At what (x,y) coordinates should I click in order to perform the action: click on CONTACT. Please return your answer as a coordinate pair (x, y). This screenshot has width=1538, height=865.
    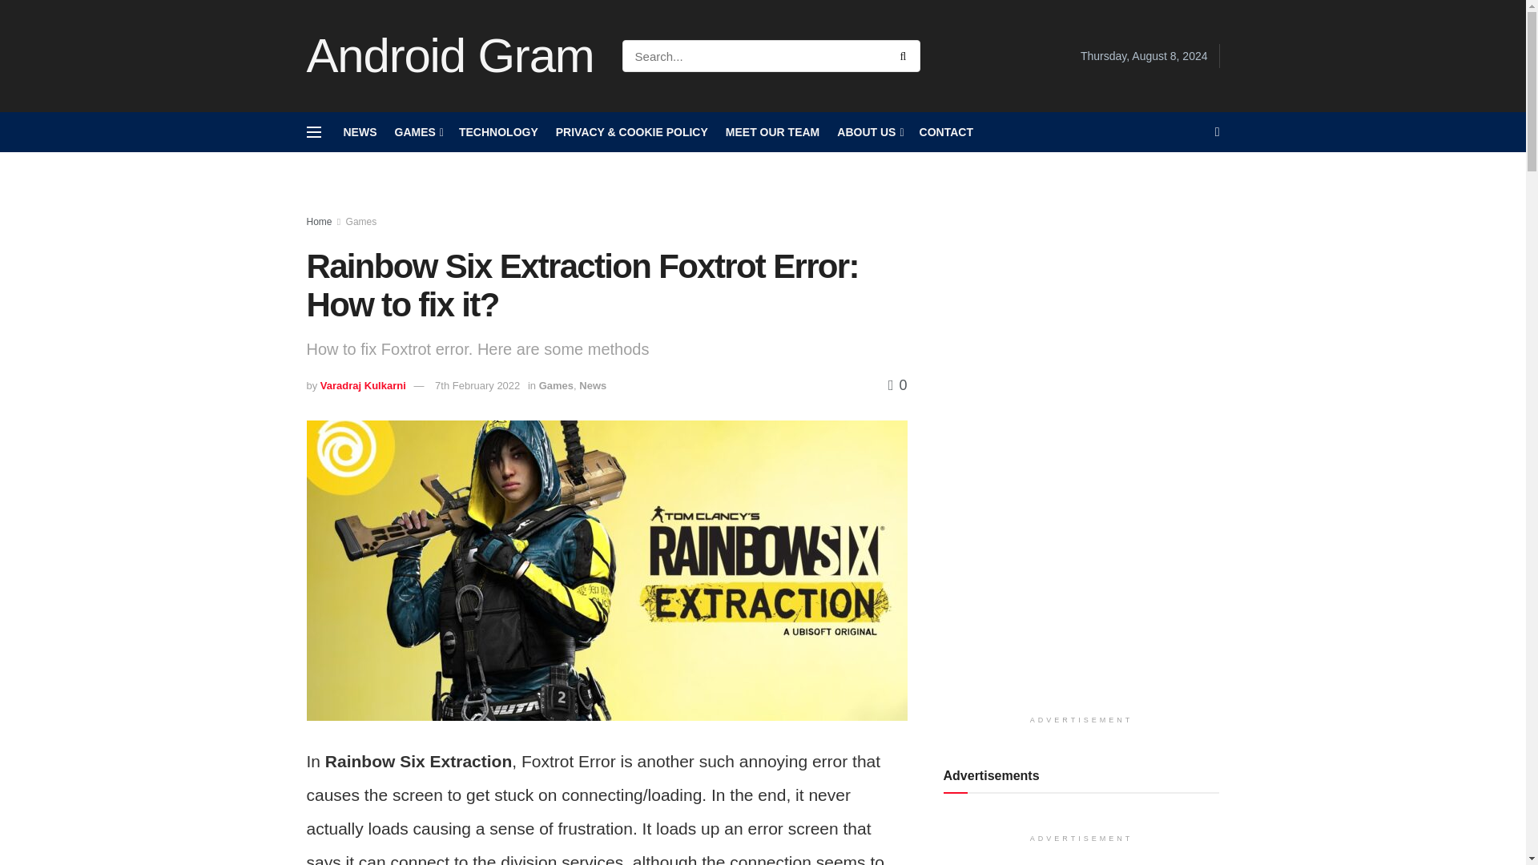
    Looking at the image, I should click on (947, 132).